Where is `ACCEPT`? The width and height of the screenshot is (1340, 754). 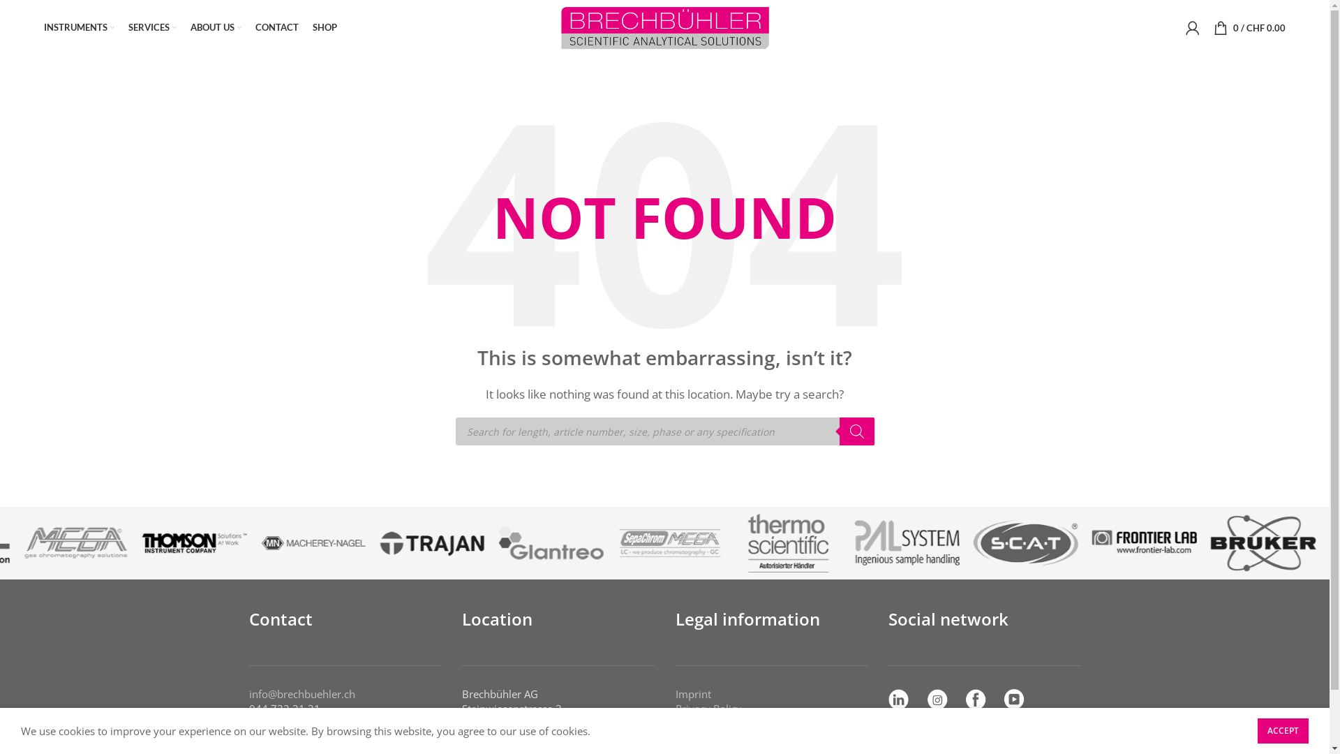 ACCEPT is located at coordinates (1283, 731).